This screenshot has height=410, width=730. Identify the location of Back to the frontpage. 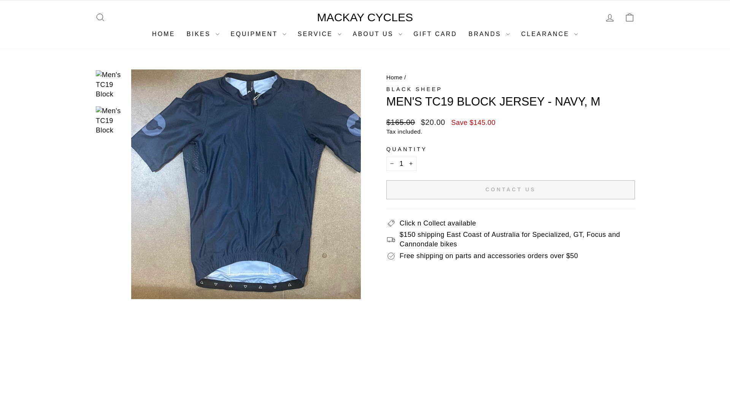
(394, 77).